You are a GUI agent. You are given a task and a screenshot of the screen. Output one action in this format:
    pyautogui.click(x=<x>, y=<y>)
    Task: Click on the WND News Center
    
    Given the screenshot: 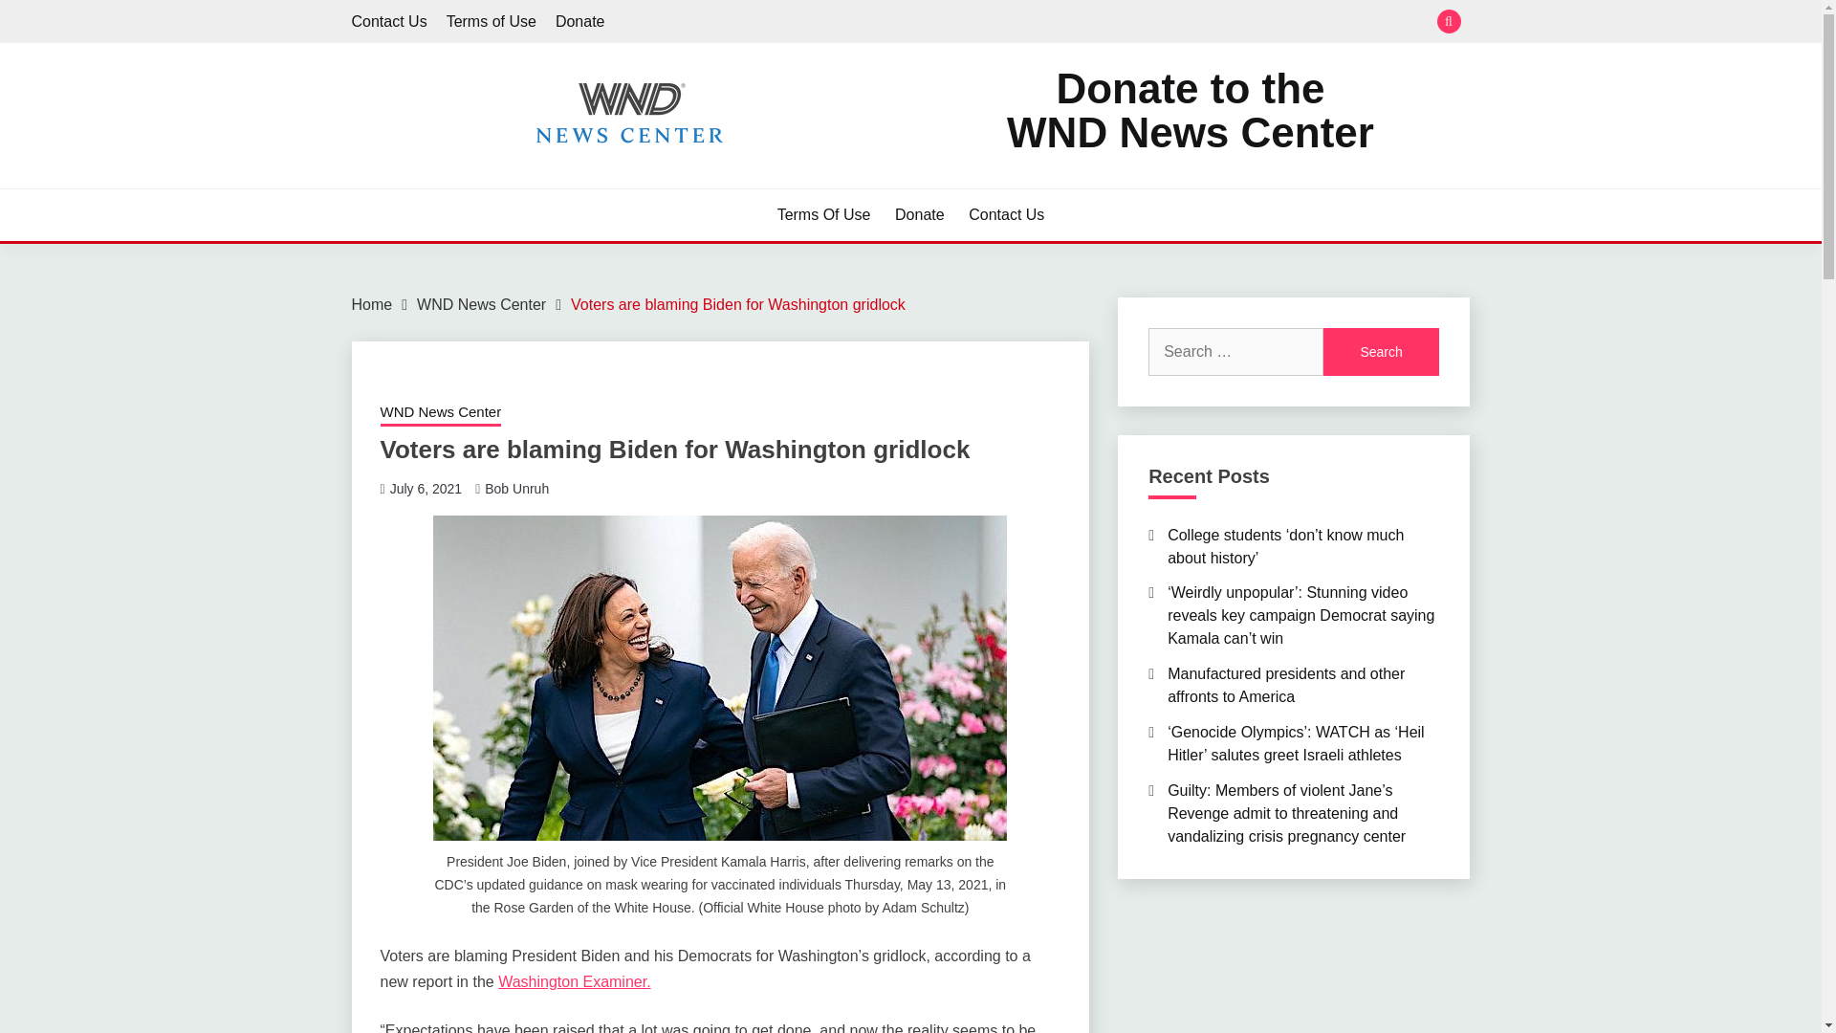 What is the action you would take?
    pyautogui.click(x=480, y=304)
    